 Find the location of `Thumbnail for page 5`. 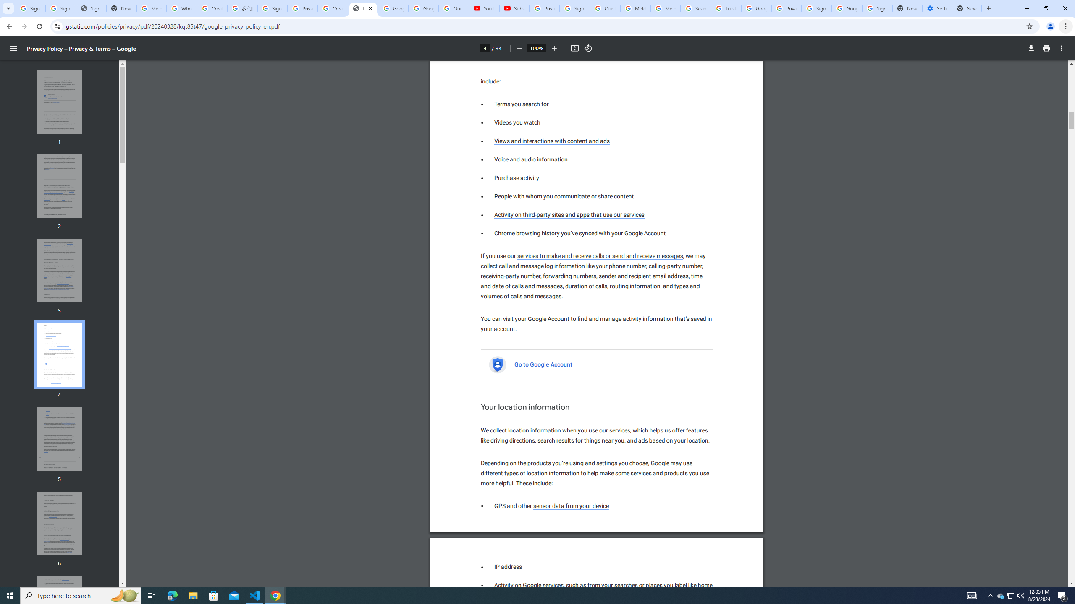

Thumbnail for page 5 is located at coordinates (60, 439).